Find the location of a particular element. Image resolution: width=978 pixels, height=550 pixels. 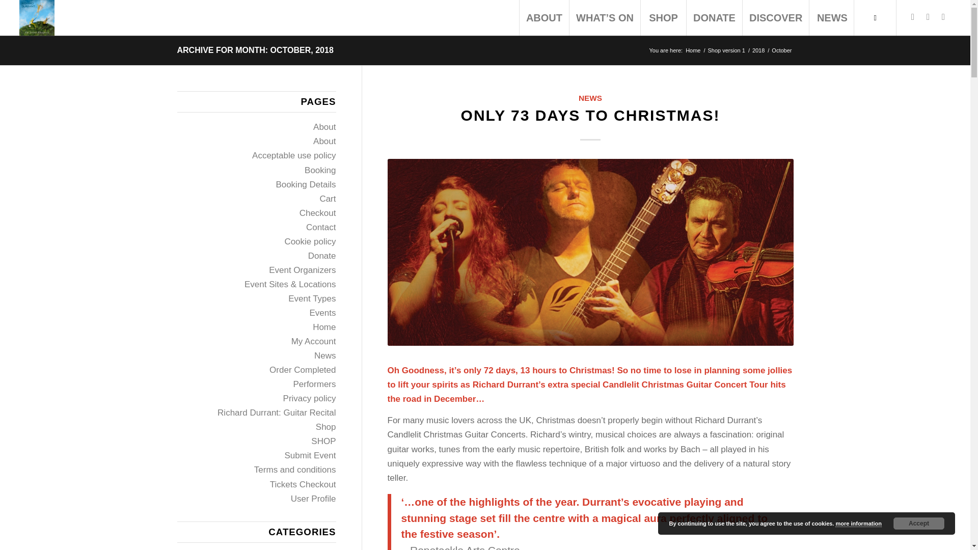

Acceptable use policy is located at coordinates (293, 155).